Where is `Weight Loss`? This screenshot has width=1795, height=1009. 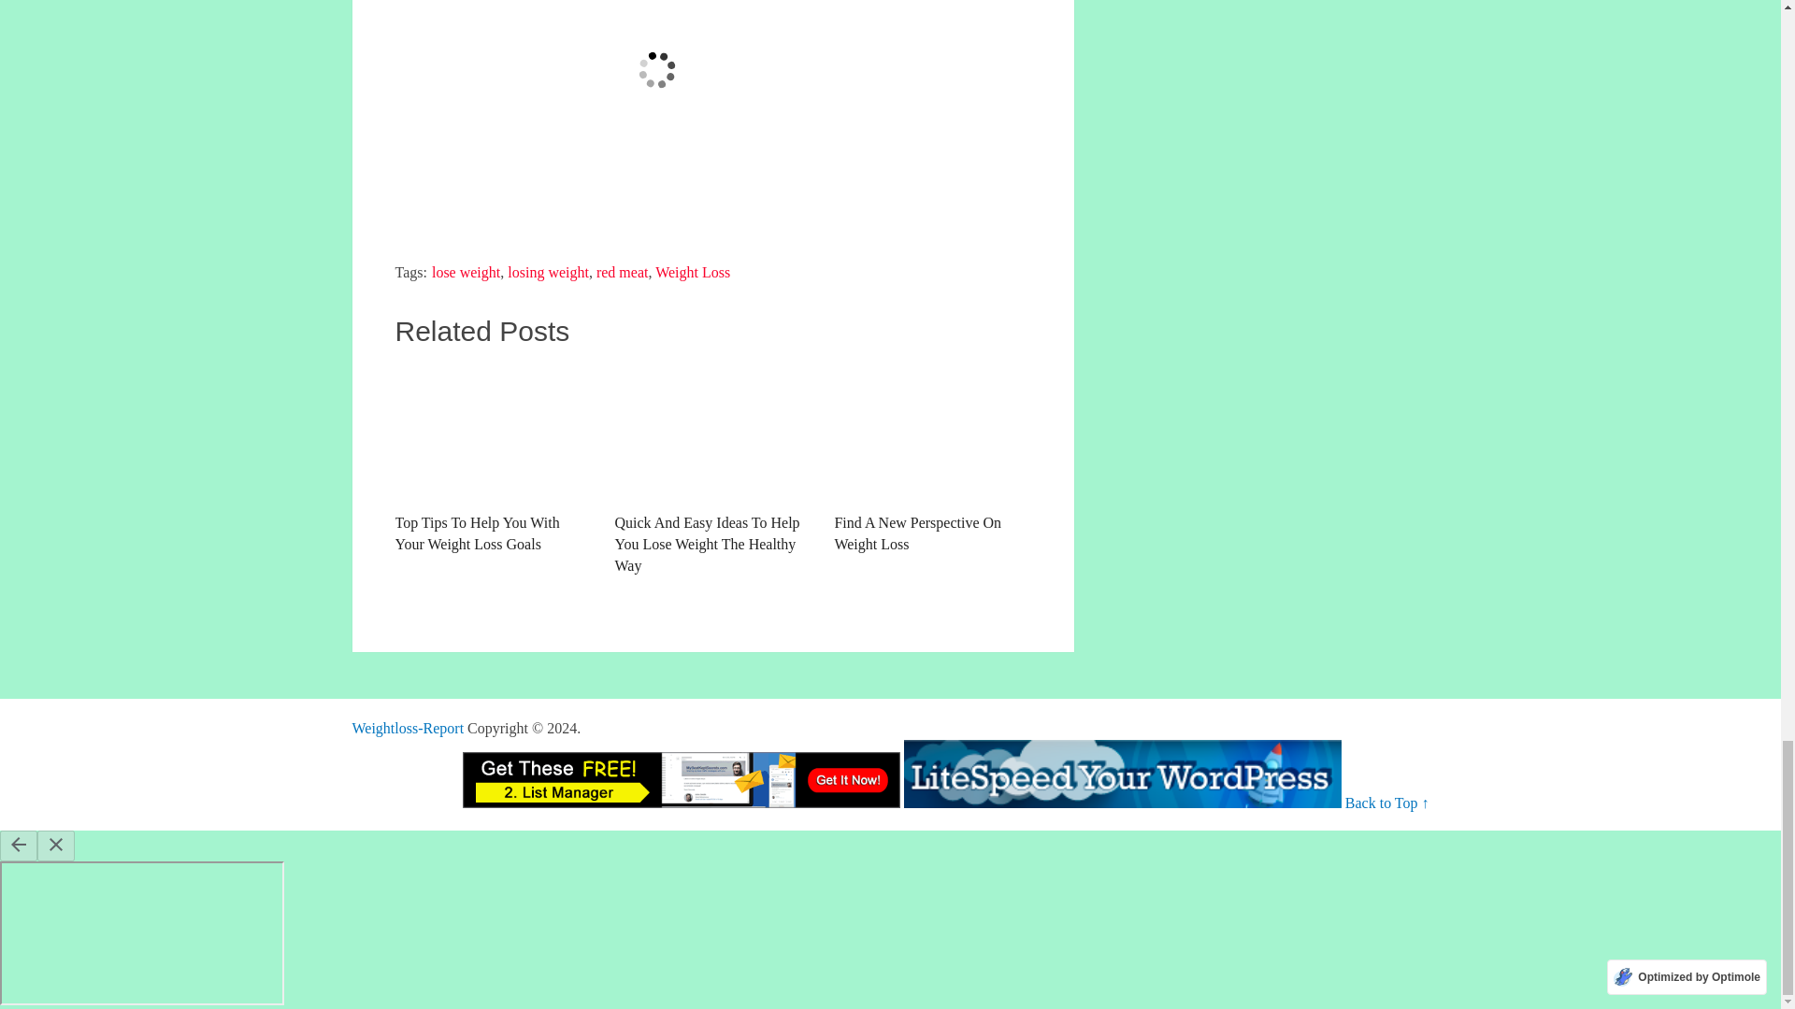
Weight Loss is located at coordinates (692, 272).